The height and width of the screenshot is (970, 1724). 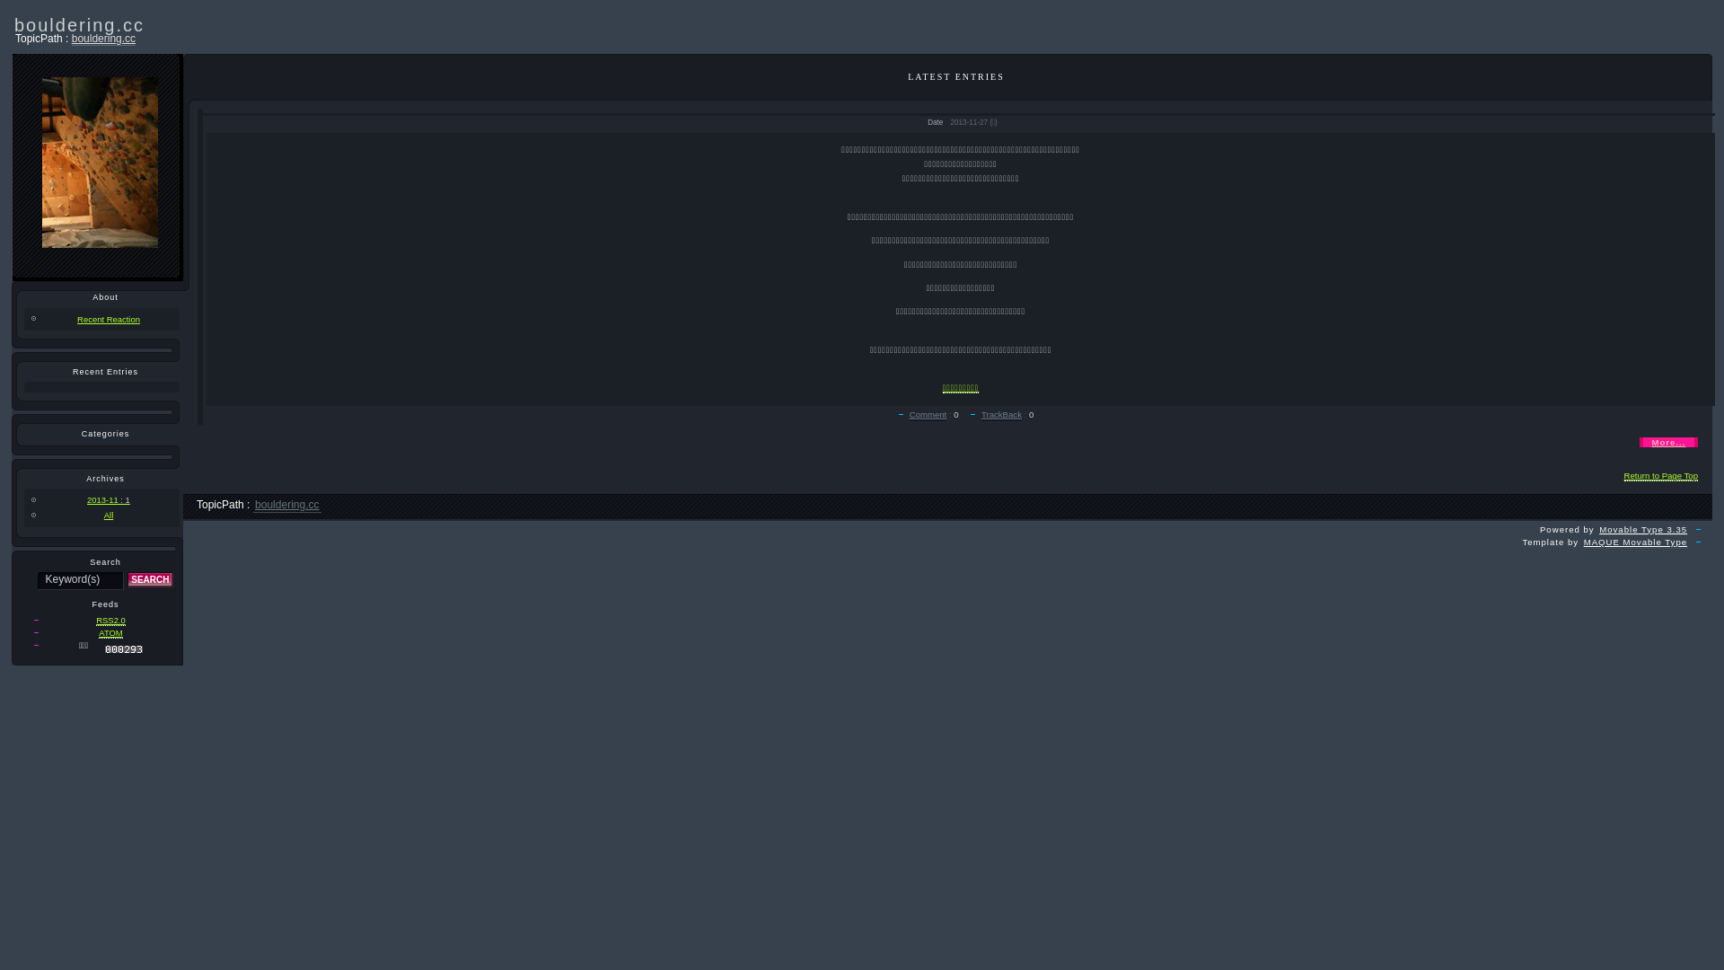 What do you see at coordinates (150, 580) in the screenshot?
I see `Search` at bounding box center [150, 580].